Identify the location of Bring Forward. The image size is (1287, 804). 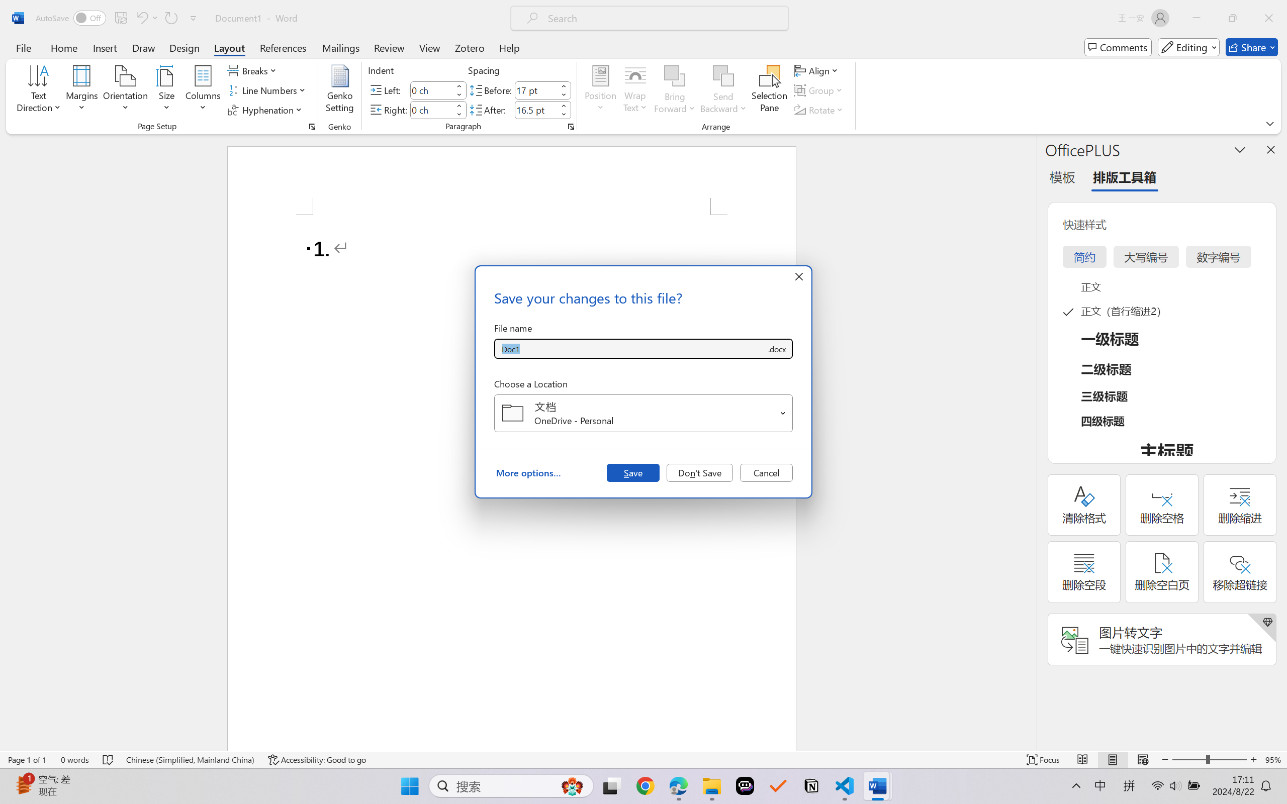
(675, 90).